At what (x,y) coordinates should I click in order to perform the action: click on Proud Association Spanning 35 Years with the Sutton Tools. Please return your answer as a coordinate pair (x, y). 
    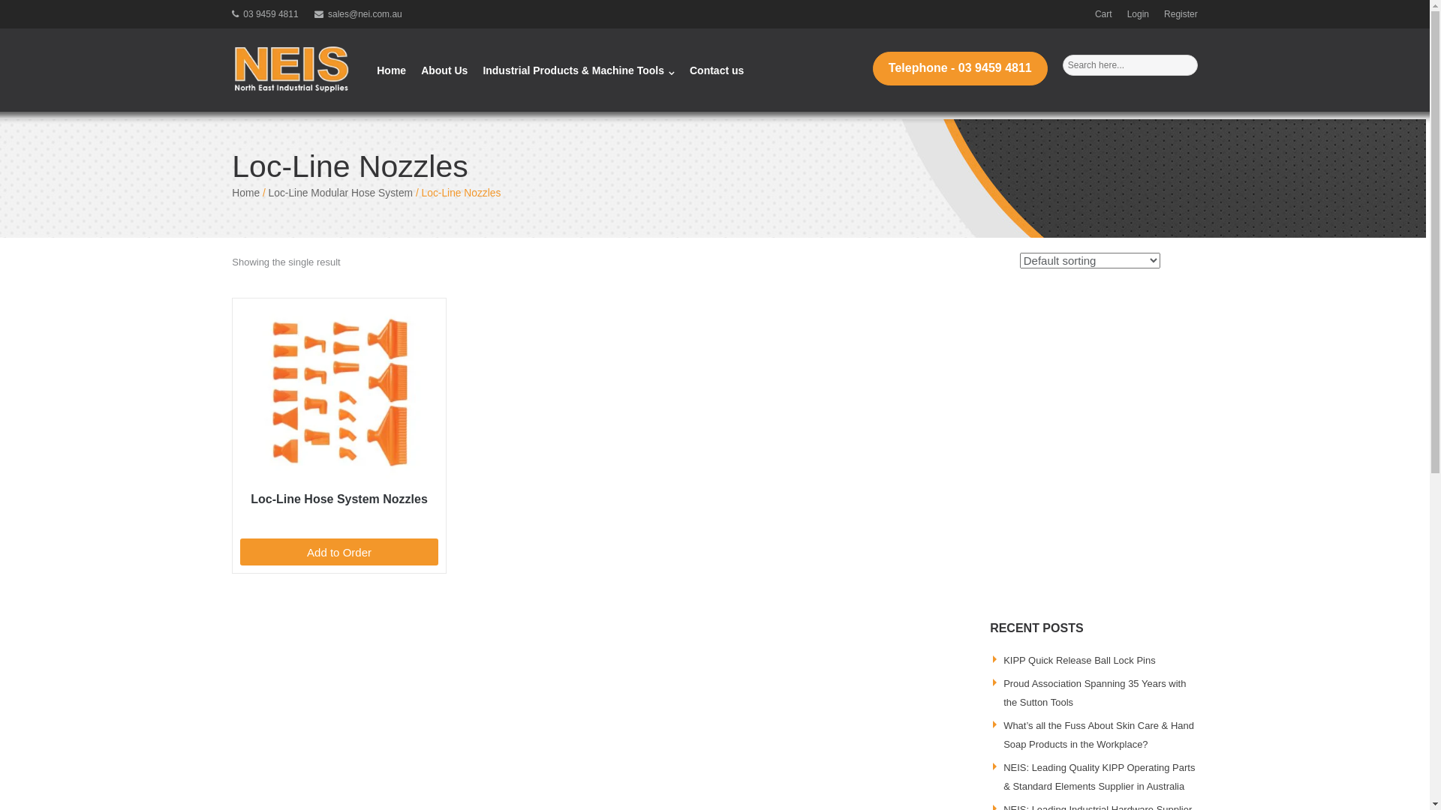
    Looking at the image, I should click on (1094, 693).